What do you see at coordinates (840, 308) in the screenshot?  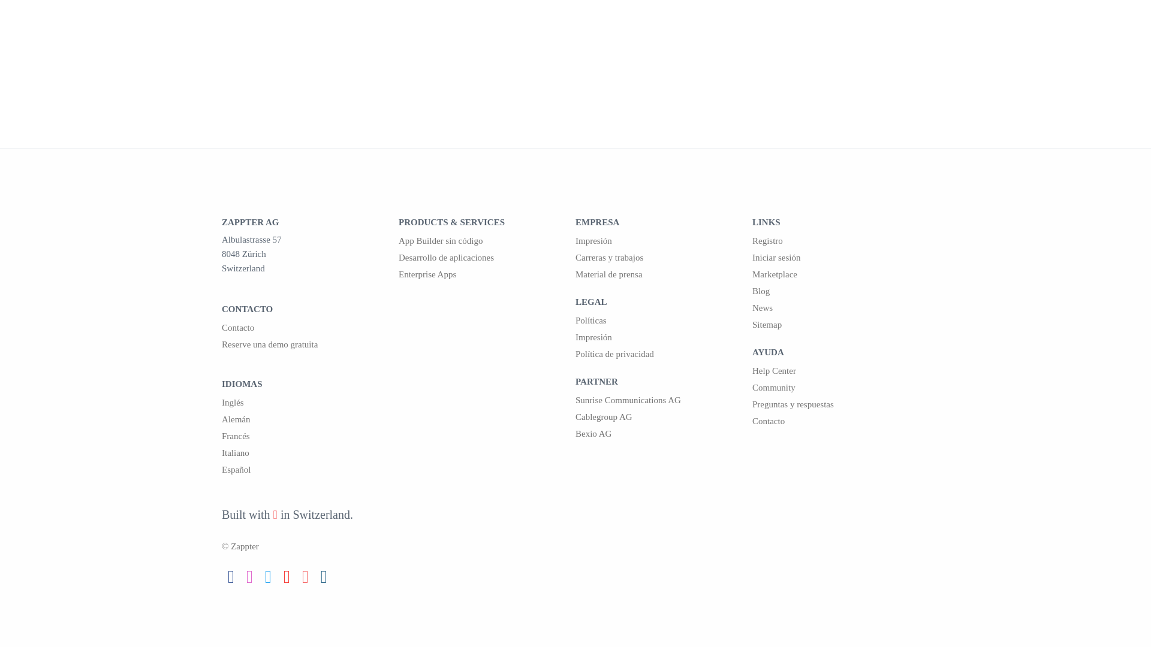 I see `News` at bounding box center [840, 308].